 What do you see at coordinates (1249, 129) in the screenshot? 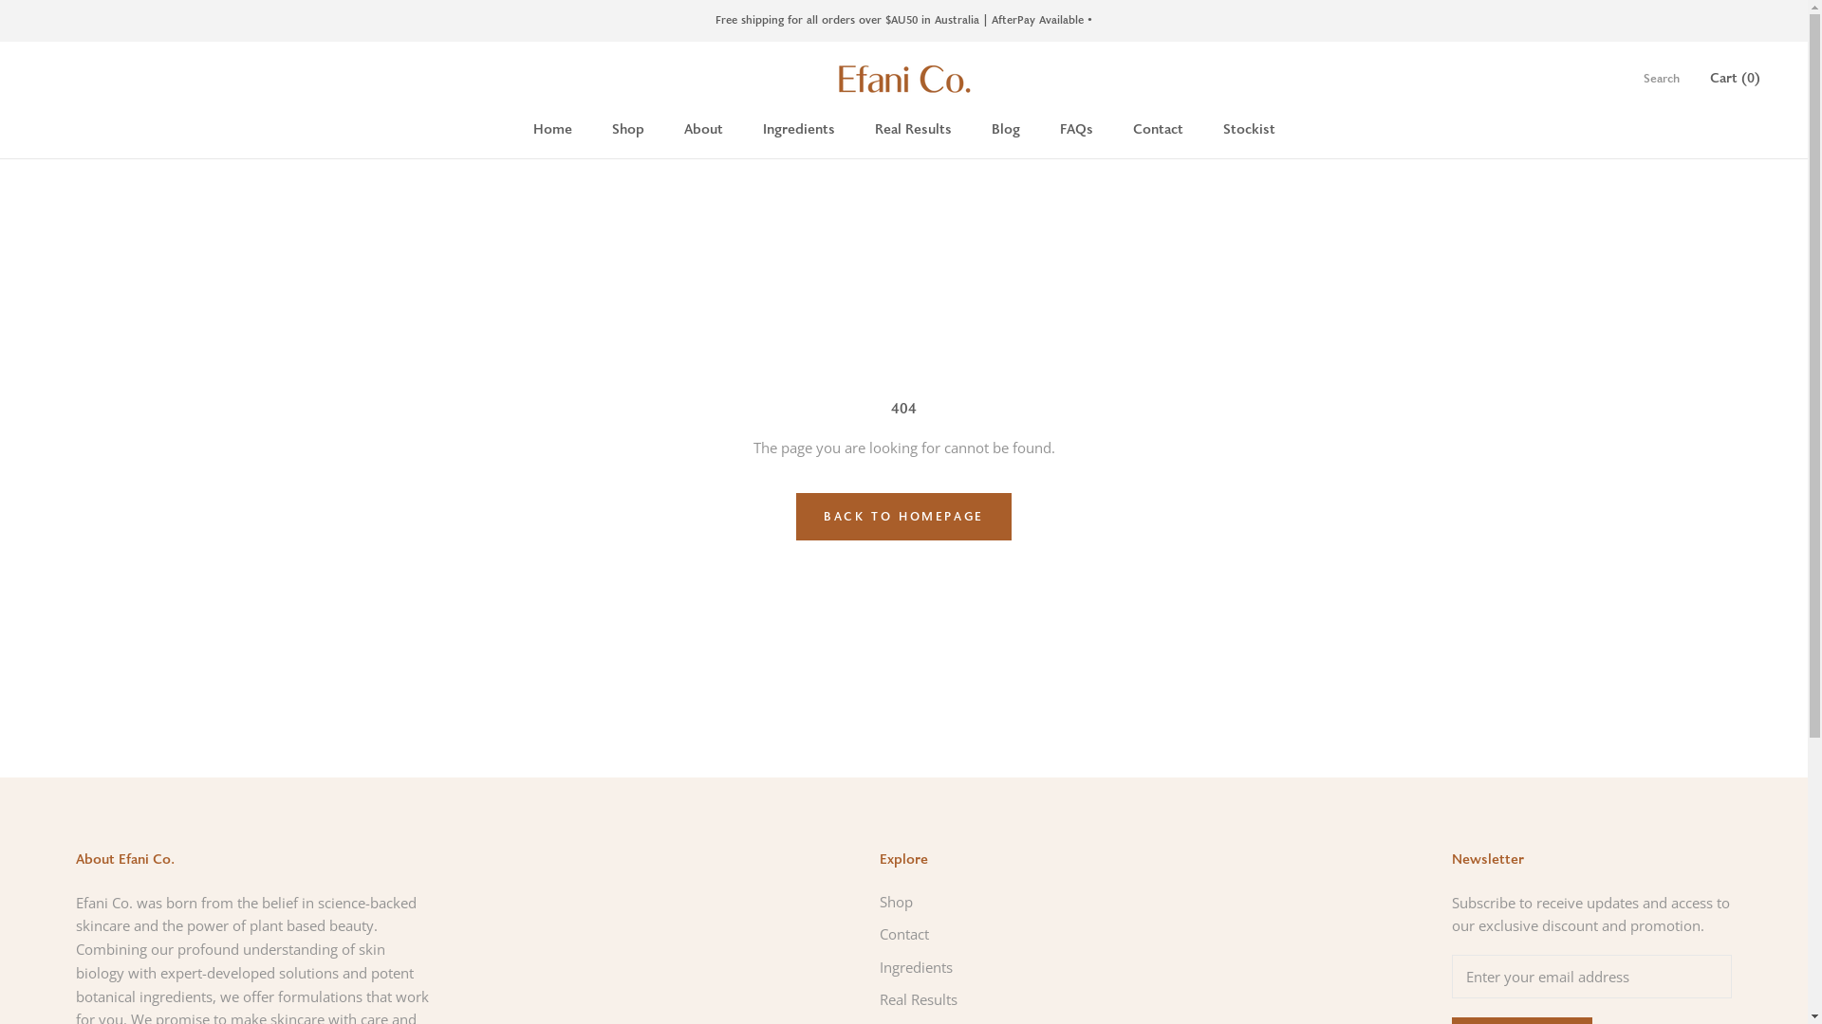
I see `Stockist
Stockist` at bounding box center [1249, 129].